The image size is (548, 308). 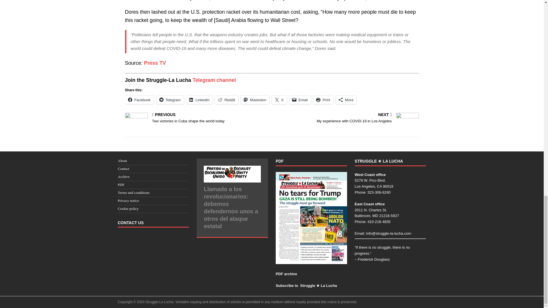 What do you see at coordinates (300, 100) in the screenshot?
I see `Click to share on Telegram` at bounding box center [300, 100].